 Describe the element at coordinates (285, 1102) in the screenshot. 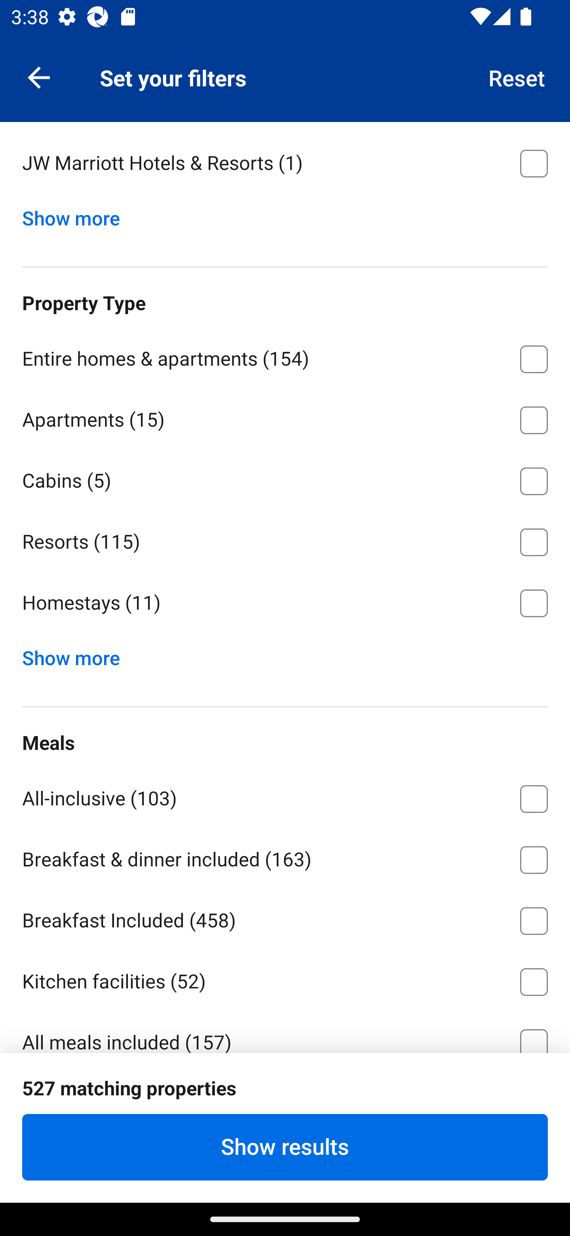

I see `Breakfast & lunch included ⁦(21)` at that location.